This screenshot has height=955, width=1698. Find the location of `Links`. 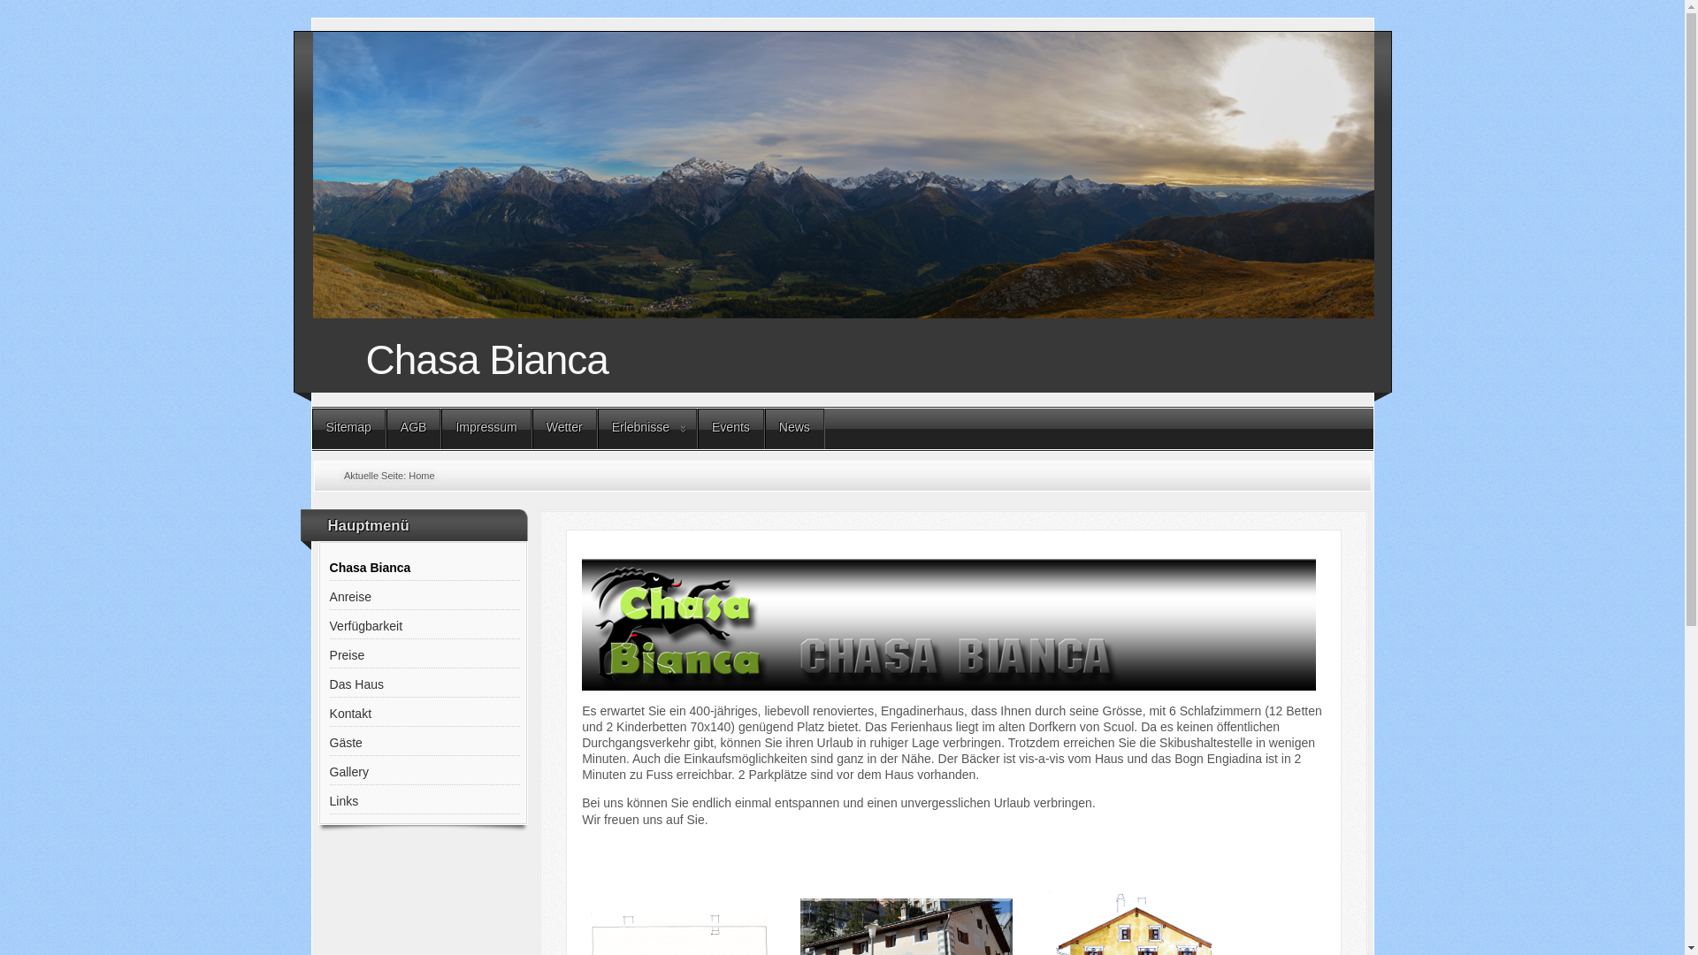

Links is located at coordinates (424, 801).